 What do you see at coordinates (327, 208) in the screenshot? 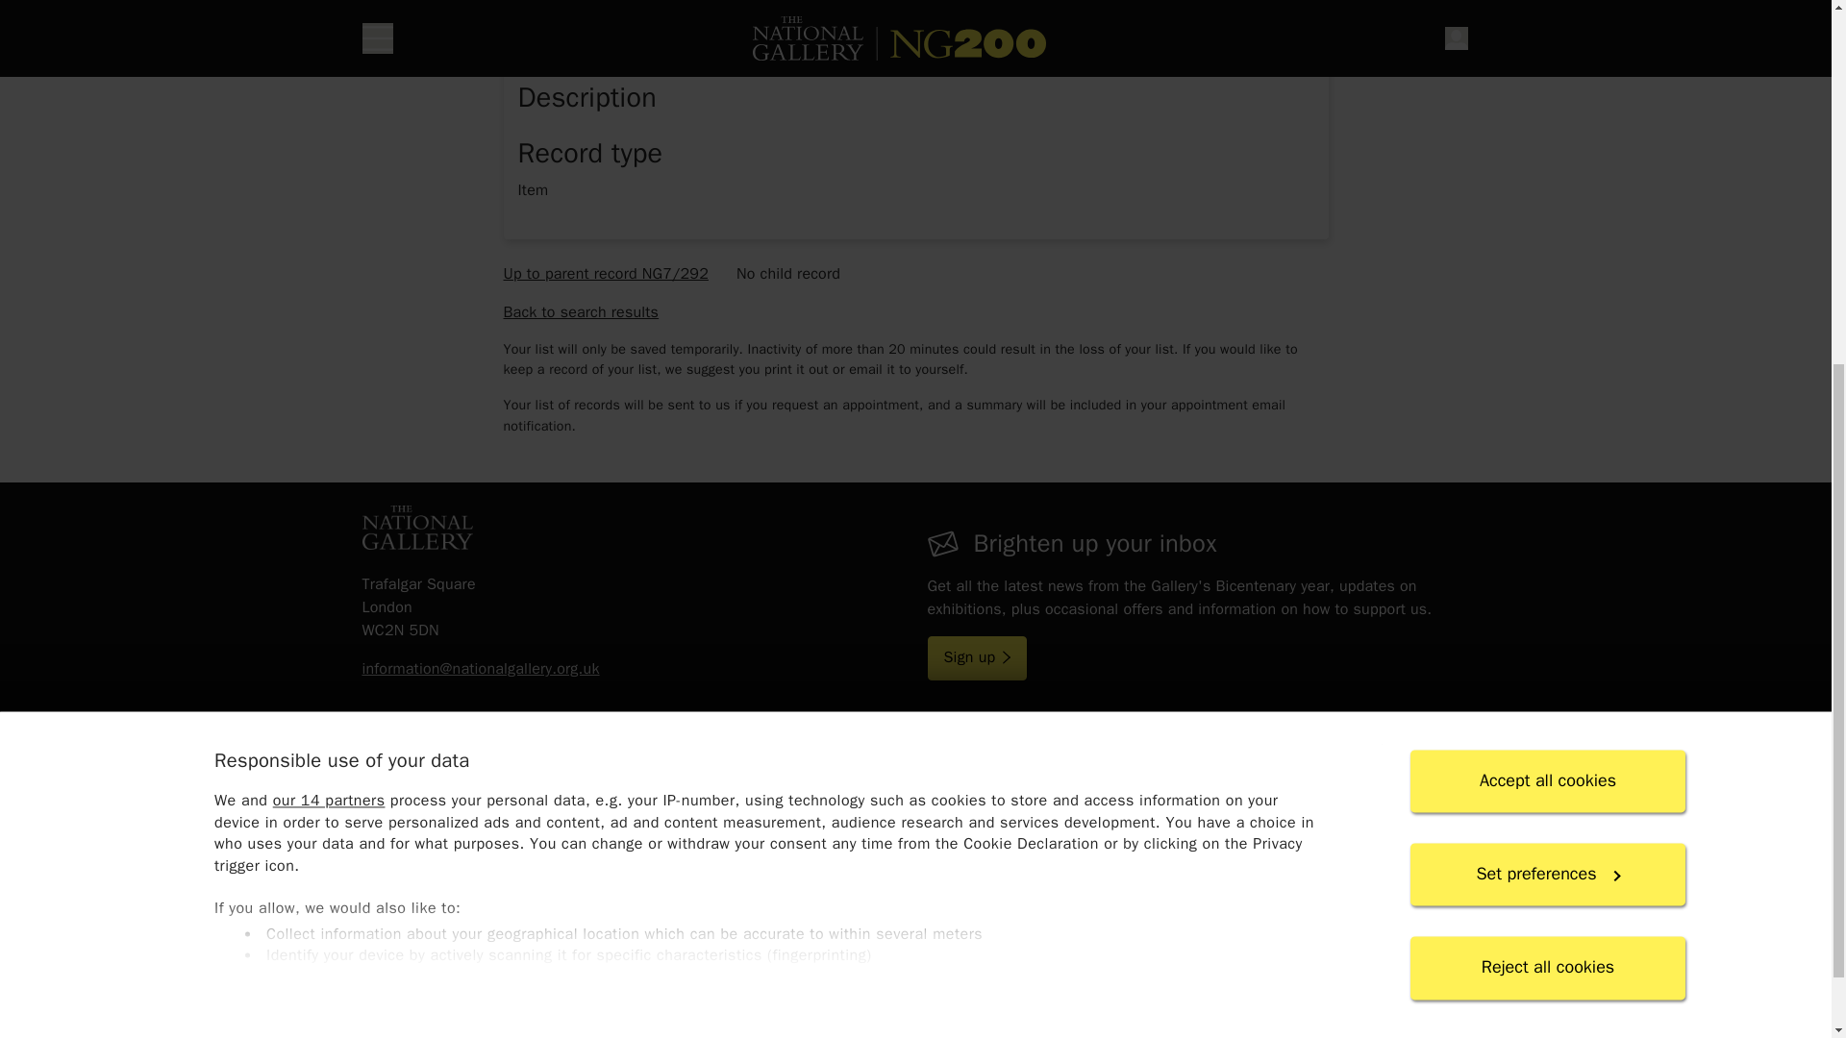
I see `our 14 partners` at bounding box center [327, 208].